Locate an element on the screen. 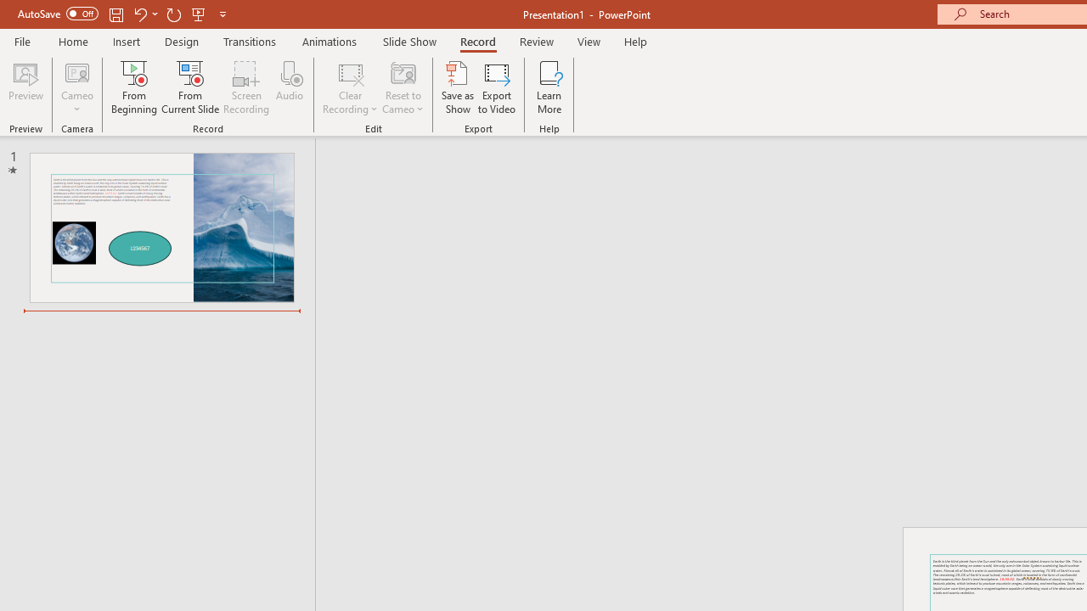  From Beginning... is located at coordinates (134, 87).